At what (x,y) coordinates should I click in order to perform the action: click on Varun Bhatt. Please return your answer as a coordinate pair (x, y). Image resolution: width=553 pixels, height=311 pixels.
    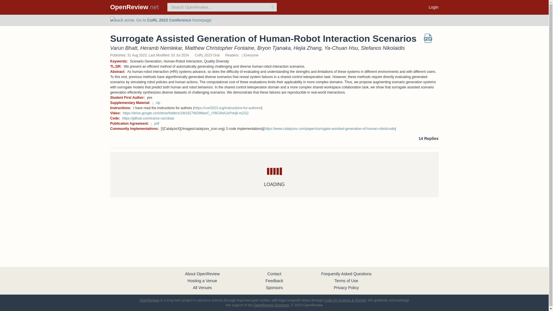
    Looking at the image, I should click on (124, 48).